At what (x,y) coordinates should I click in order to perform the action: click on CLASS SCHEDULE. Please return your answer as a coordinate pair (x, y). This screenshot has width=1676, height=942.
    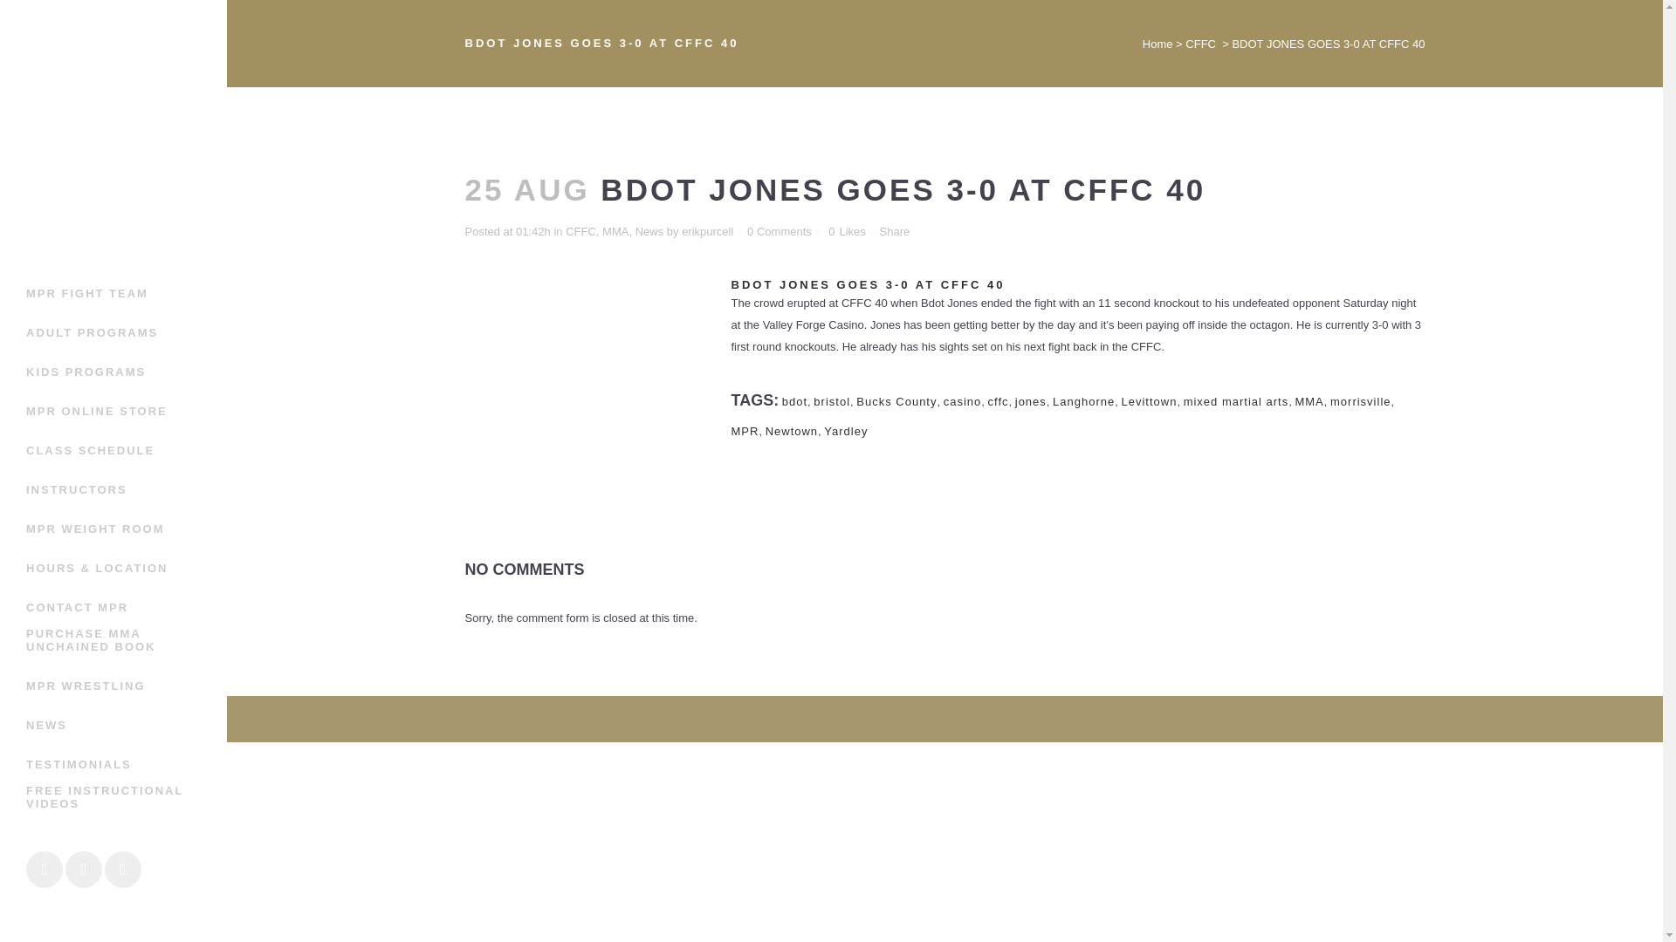
    Looking at the image, I should click on (113, 450).